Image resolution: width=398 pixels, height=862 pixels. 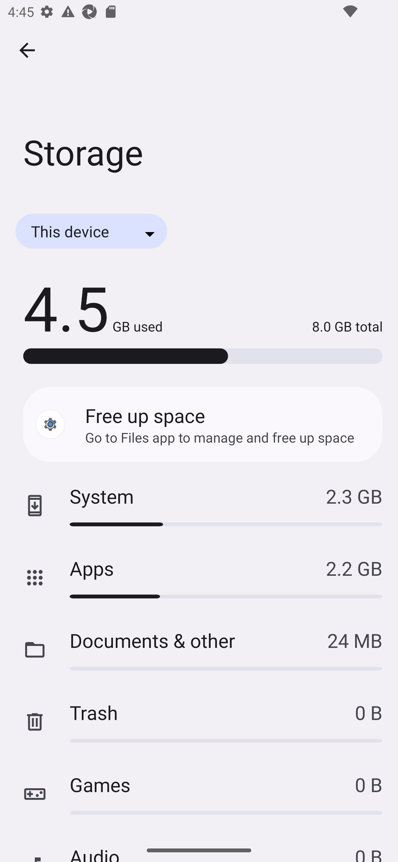 What do you see at coordinates (199, 794) in the screenshot?
I see `Games 0 B 0.0` at bounding box center [199, 794].